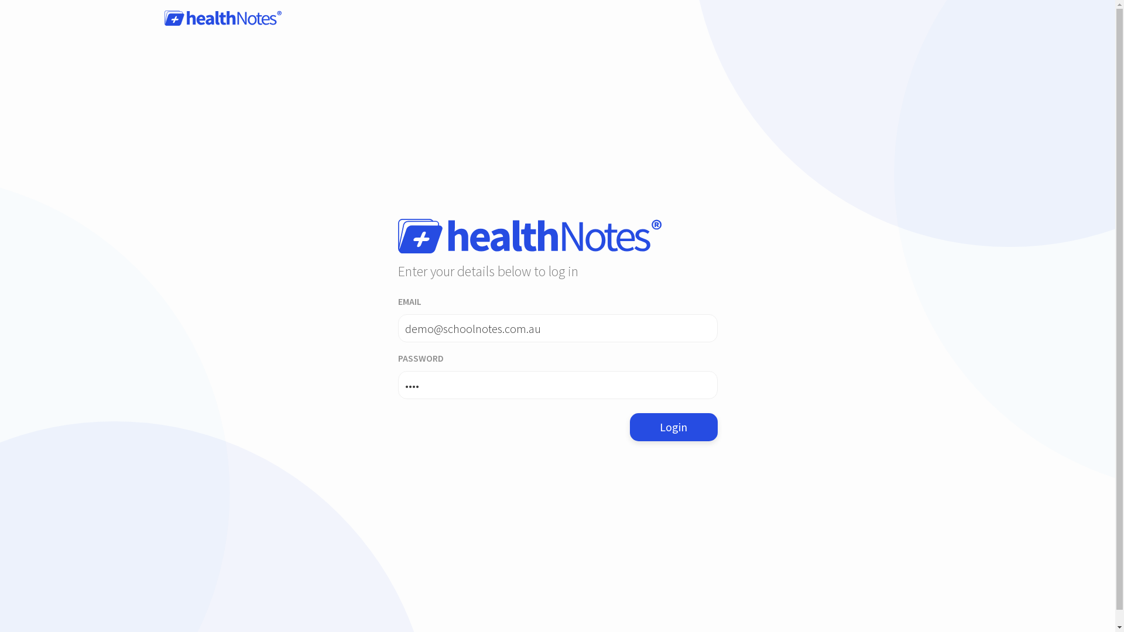  Describe the element at coordinates (674, 427) in the screenshot. I see `Login` at that location.